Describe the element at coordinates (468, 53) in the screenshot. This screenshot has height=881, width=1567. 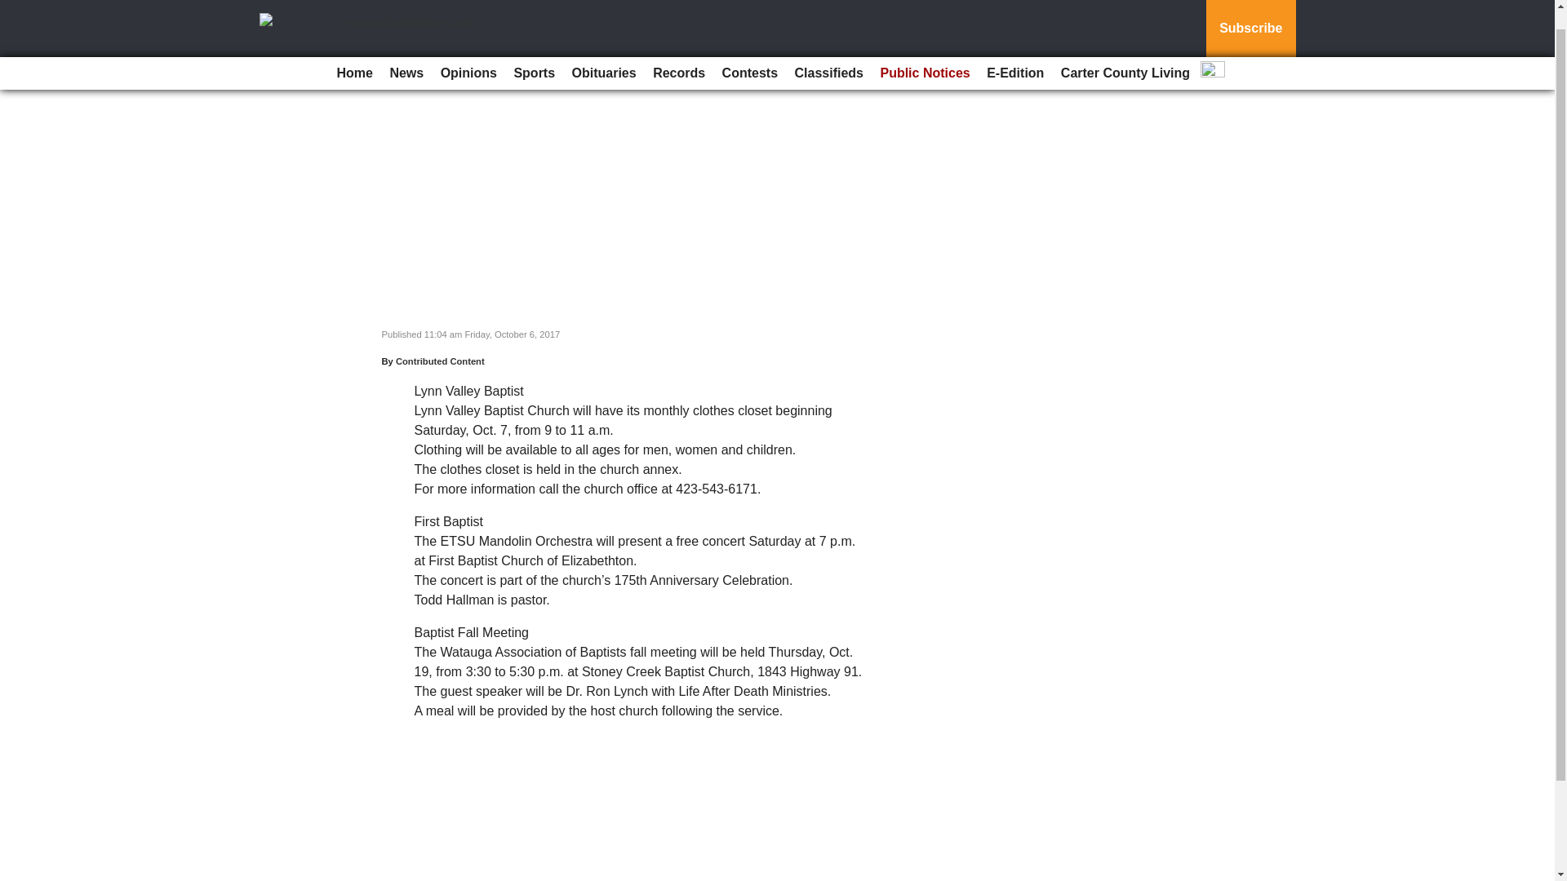
I see `Opinions` at that location.